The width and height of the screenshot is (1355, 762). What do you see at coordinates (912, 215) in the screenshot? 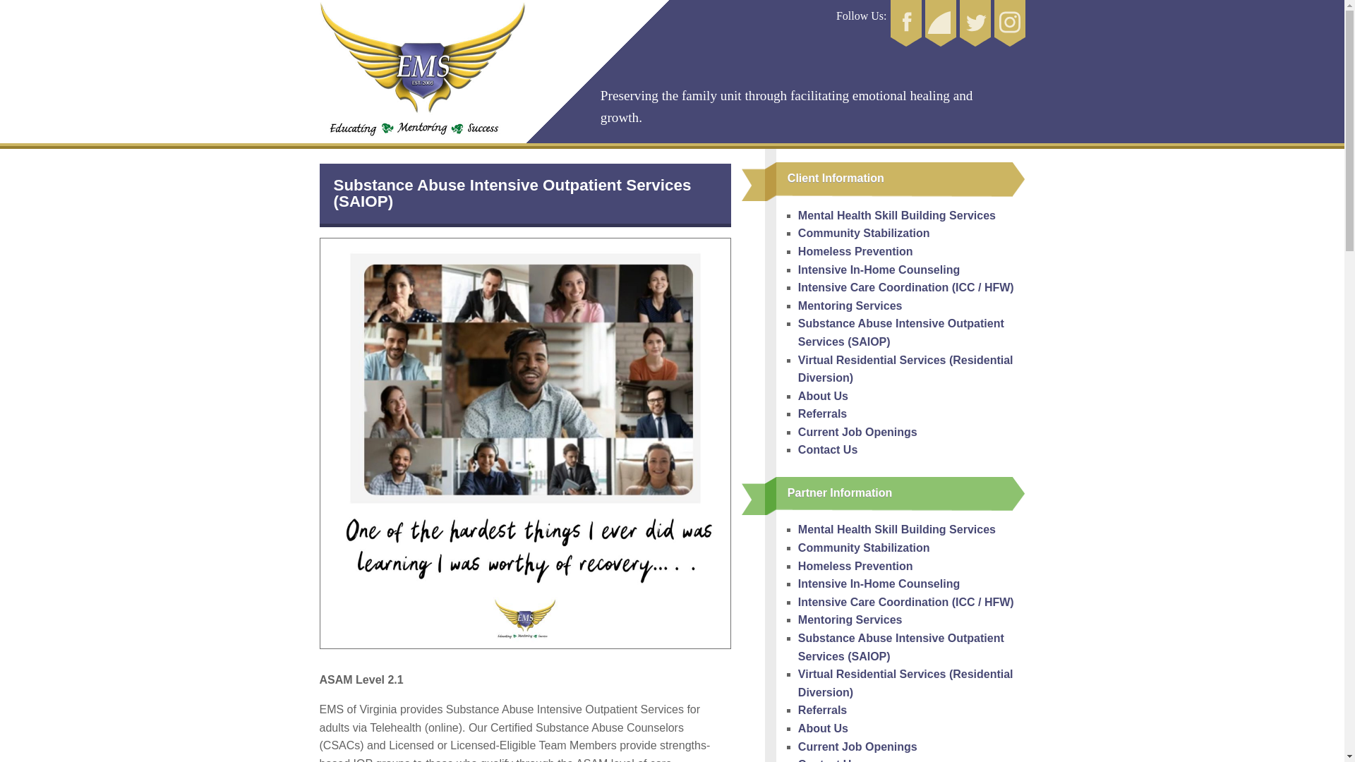
I see `Mental Health Skill Building Services` at bounding box center [912, 215].